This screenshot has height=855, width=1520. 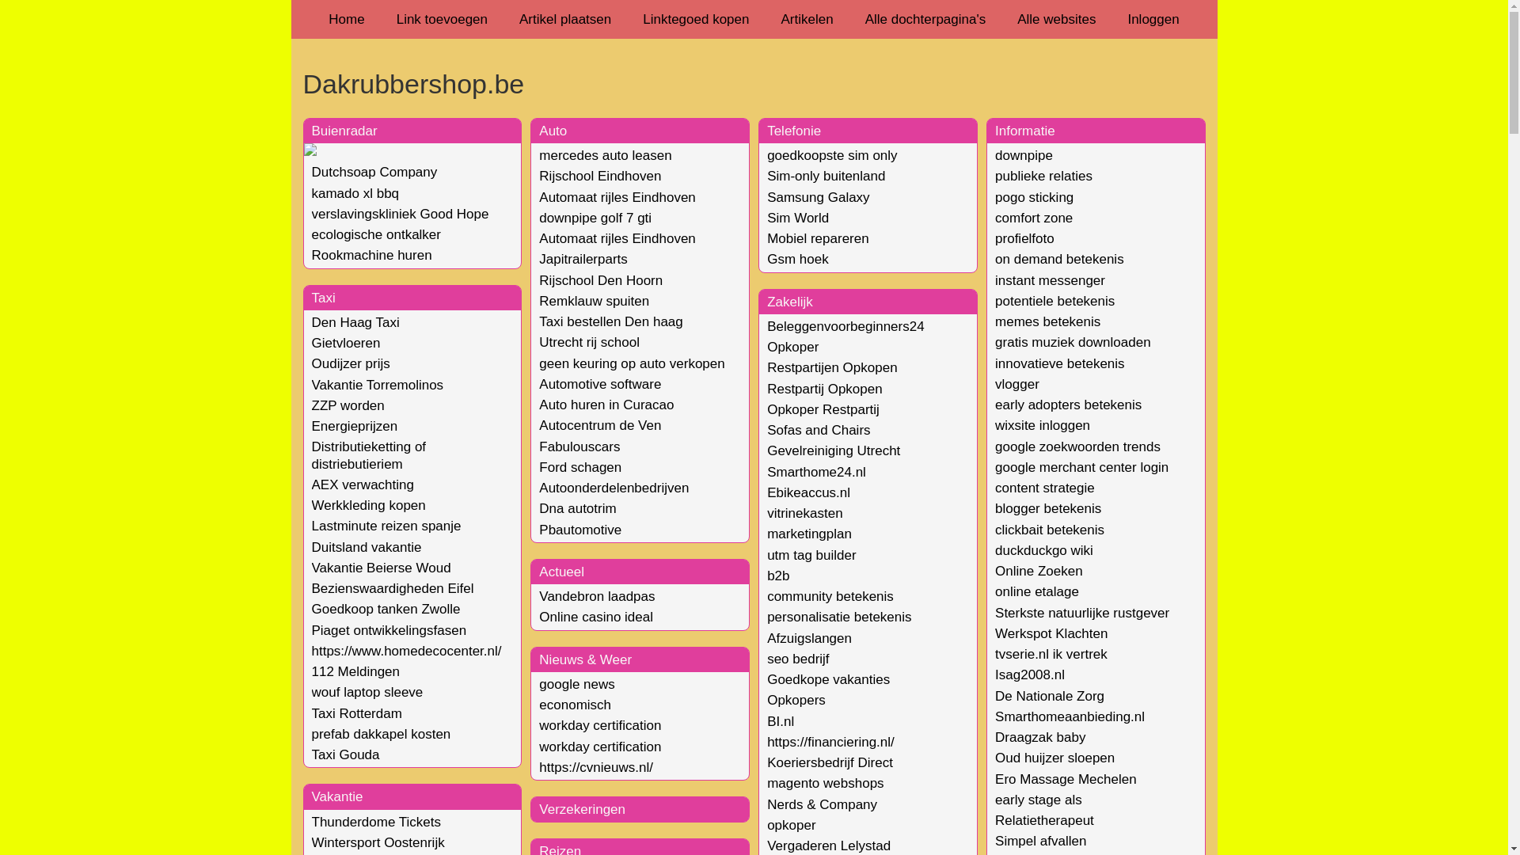 What do you see at coordinates (1050, 530) in the screenshot?
I see `clickbait betekenis` at bounding box center [1050, 530].